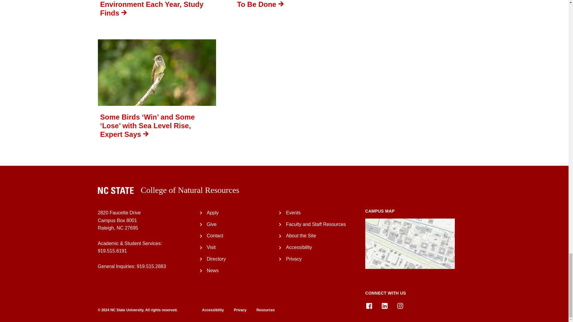 The width and height of the screenshot is (573, 322). Describe the element at coordinates (213, 310) in the screenshot. I see `Accessibility` at that location.